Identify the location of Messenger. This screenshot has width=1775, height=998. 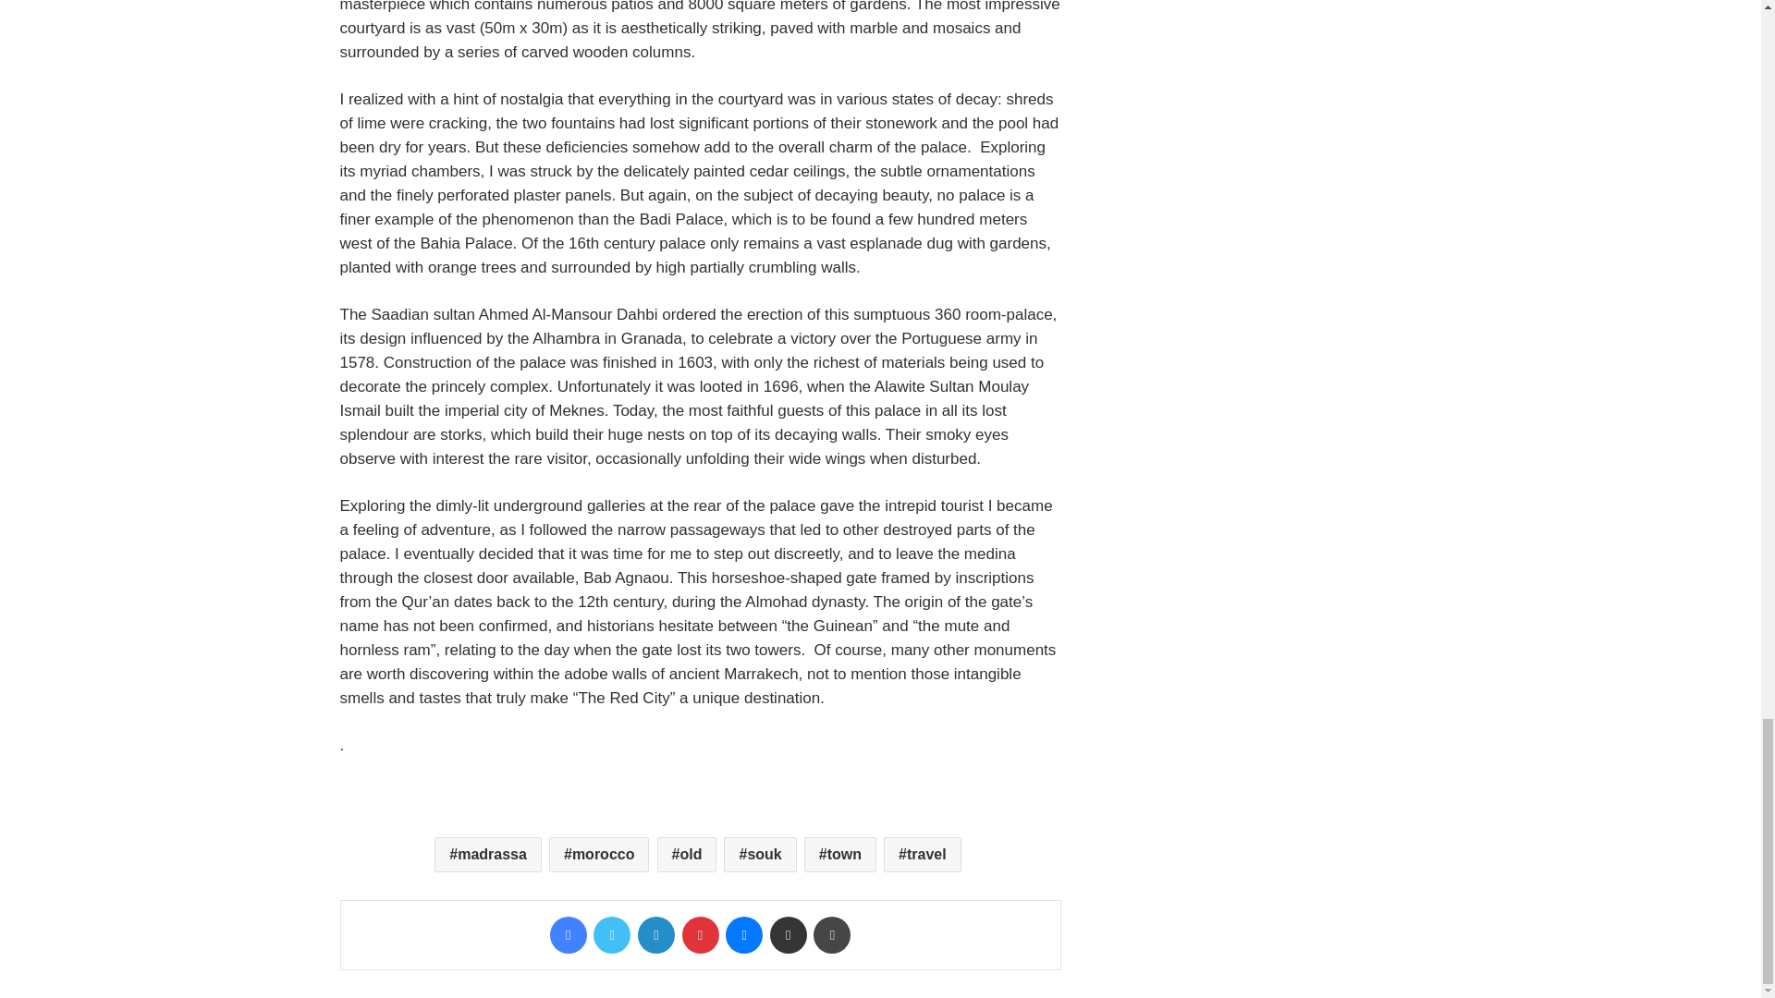
(744, 935).